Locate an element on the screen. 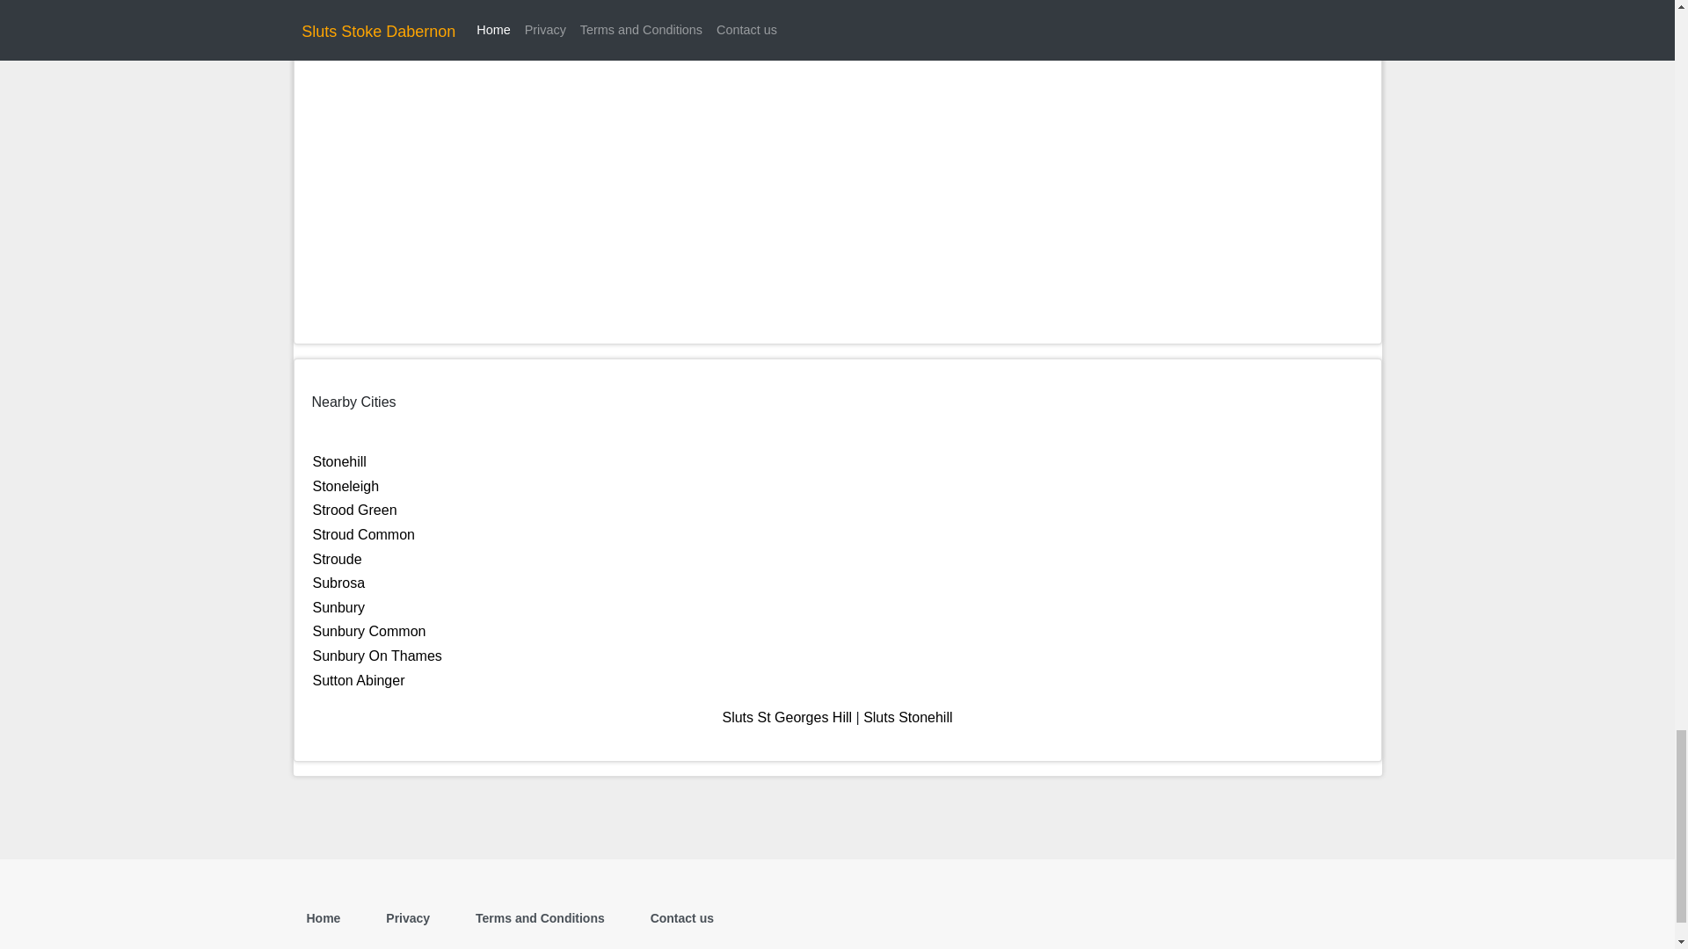  Stroude is located at coordinates (338, 559).